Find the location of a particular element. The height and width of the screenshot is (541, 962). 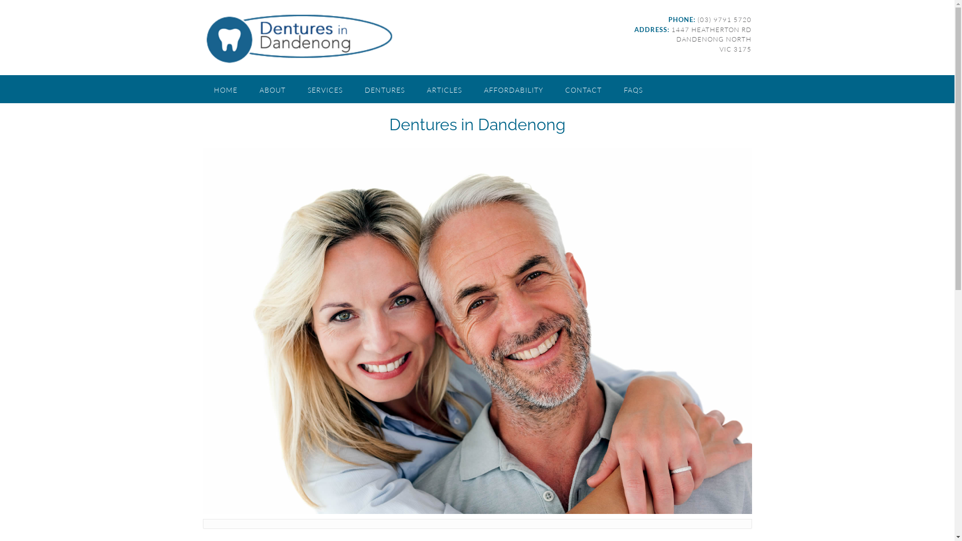

ARTICLES is located at coordinates (444, 89).